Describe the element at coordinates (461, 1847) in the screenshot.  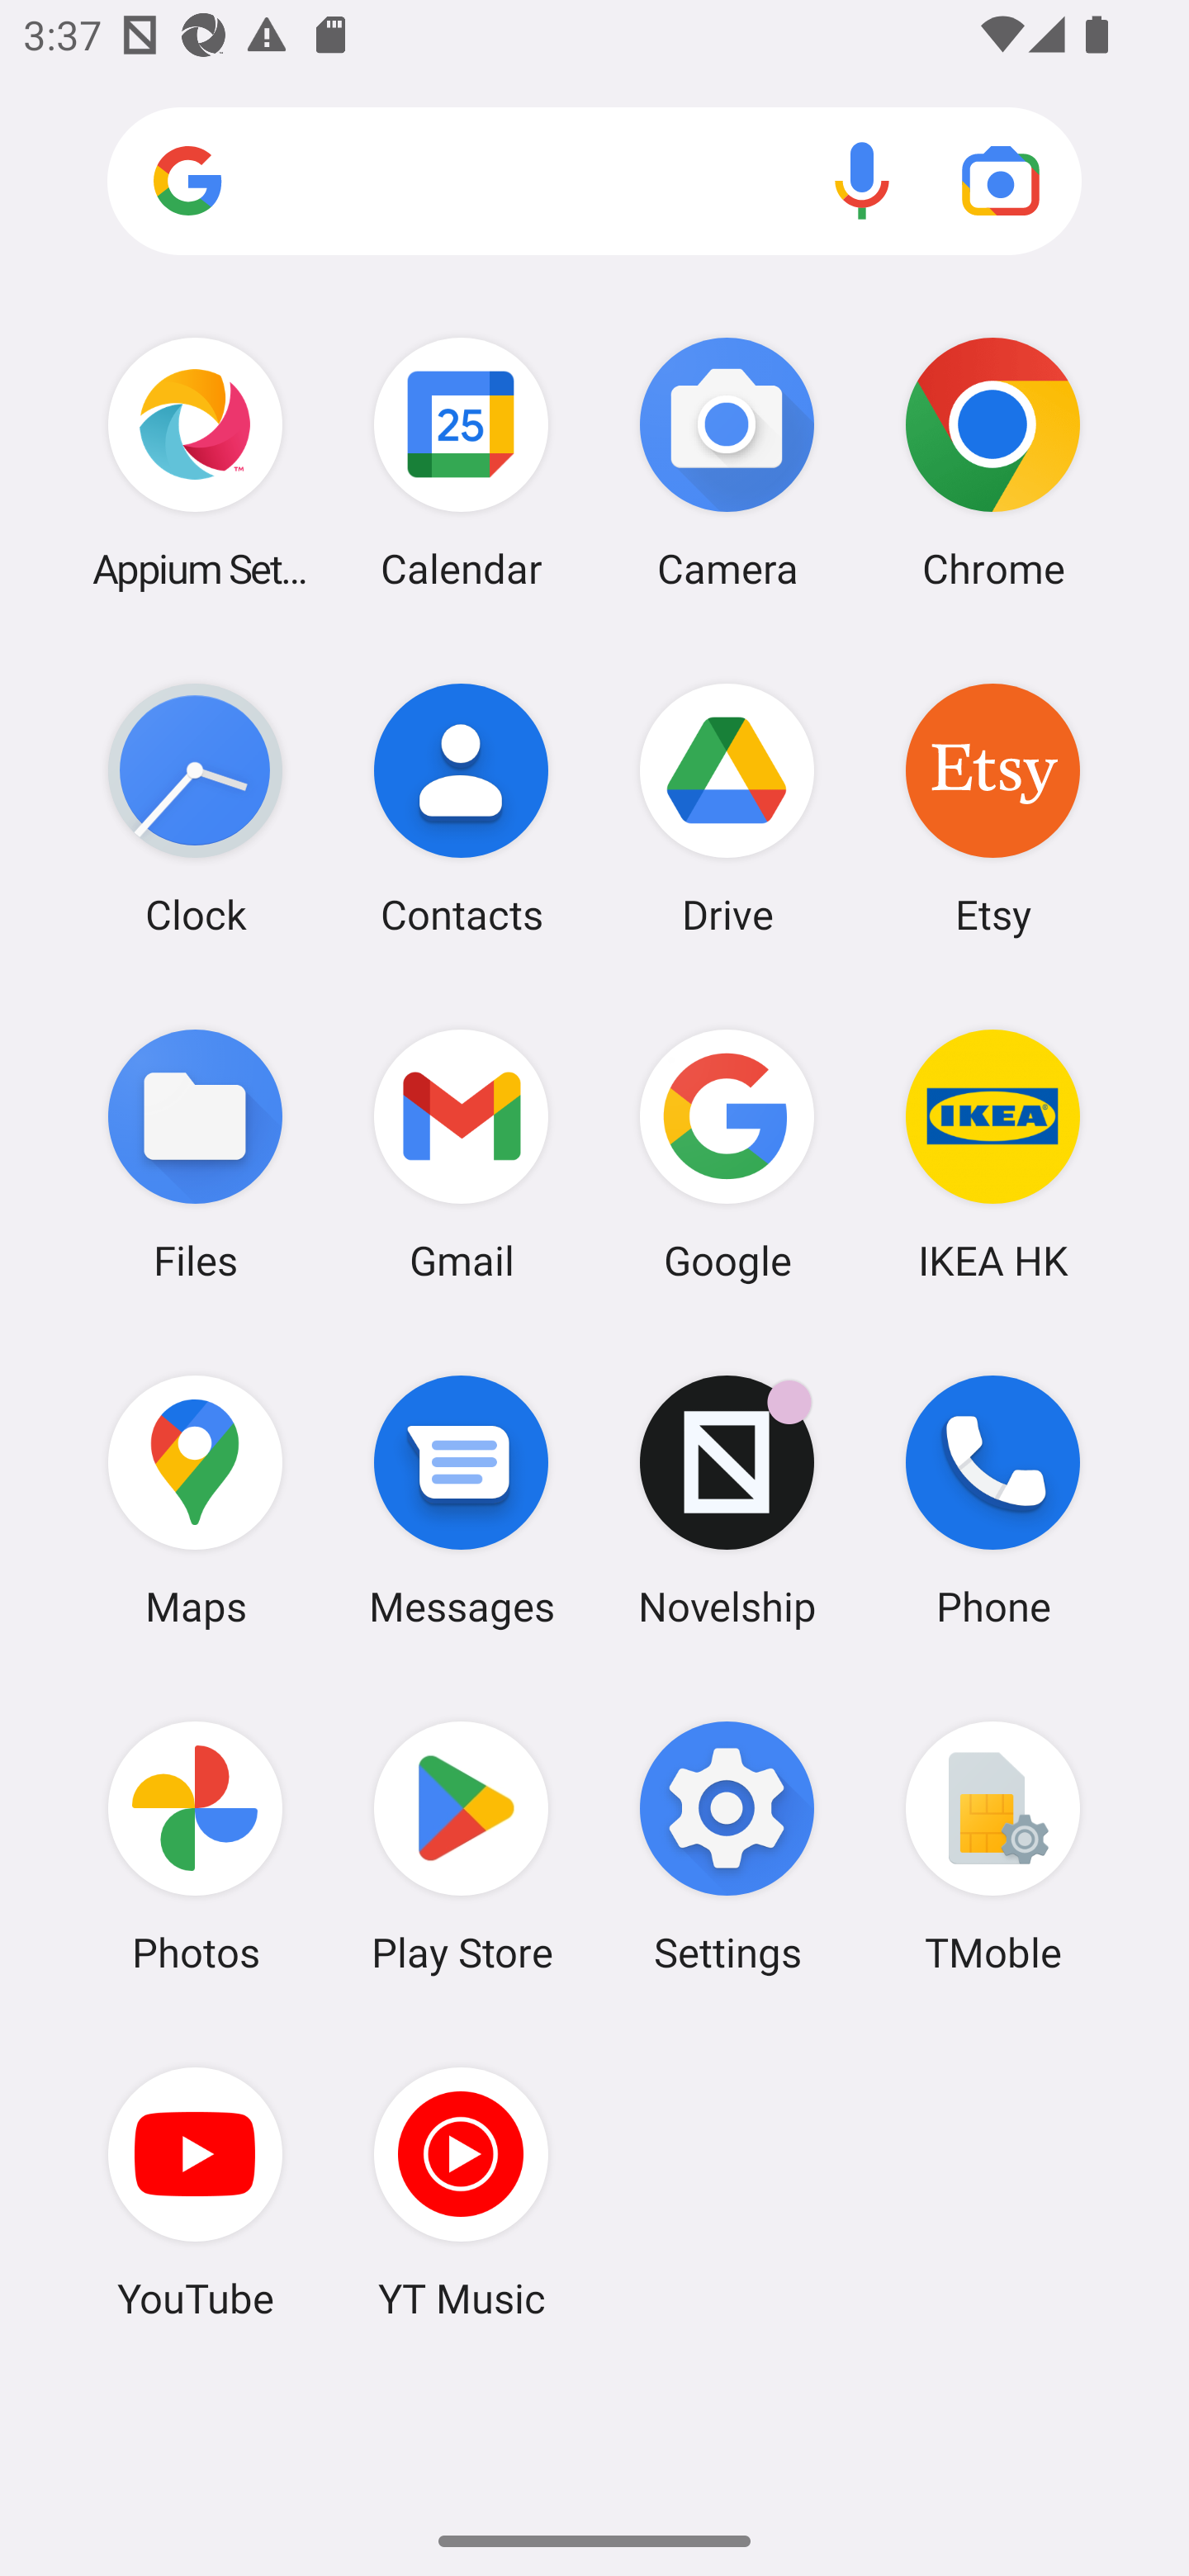
I see `Play Store` at that location.